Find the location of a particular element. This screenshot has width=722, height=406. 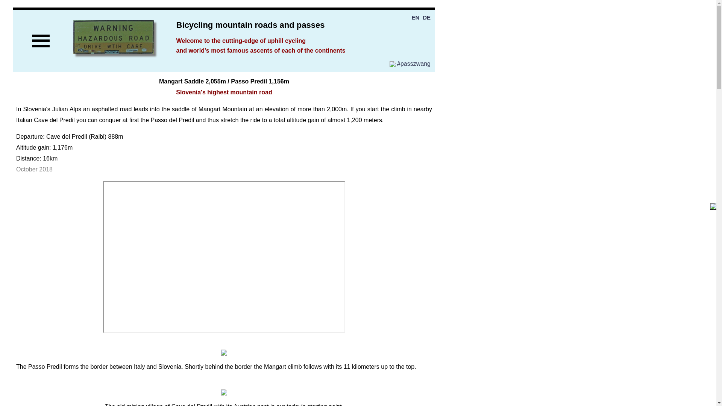

DE is located at coordinates (426, 17).